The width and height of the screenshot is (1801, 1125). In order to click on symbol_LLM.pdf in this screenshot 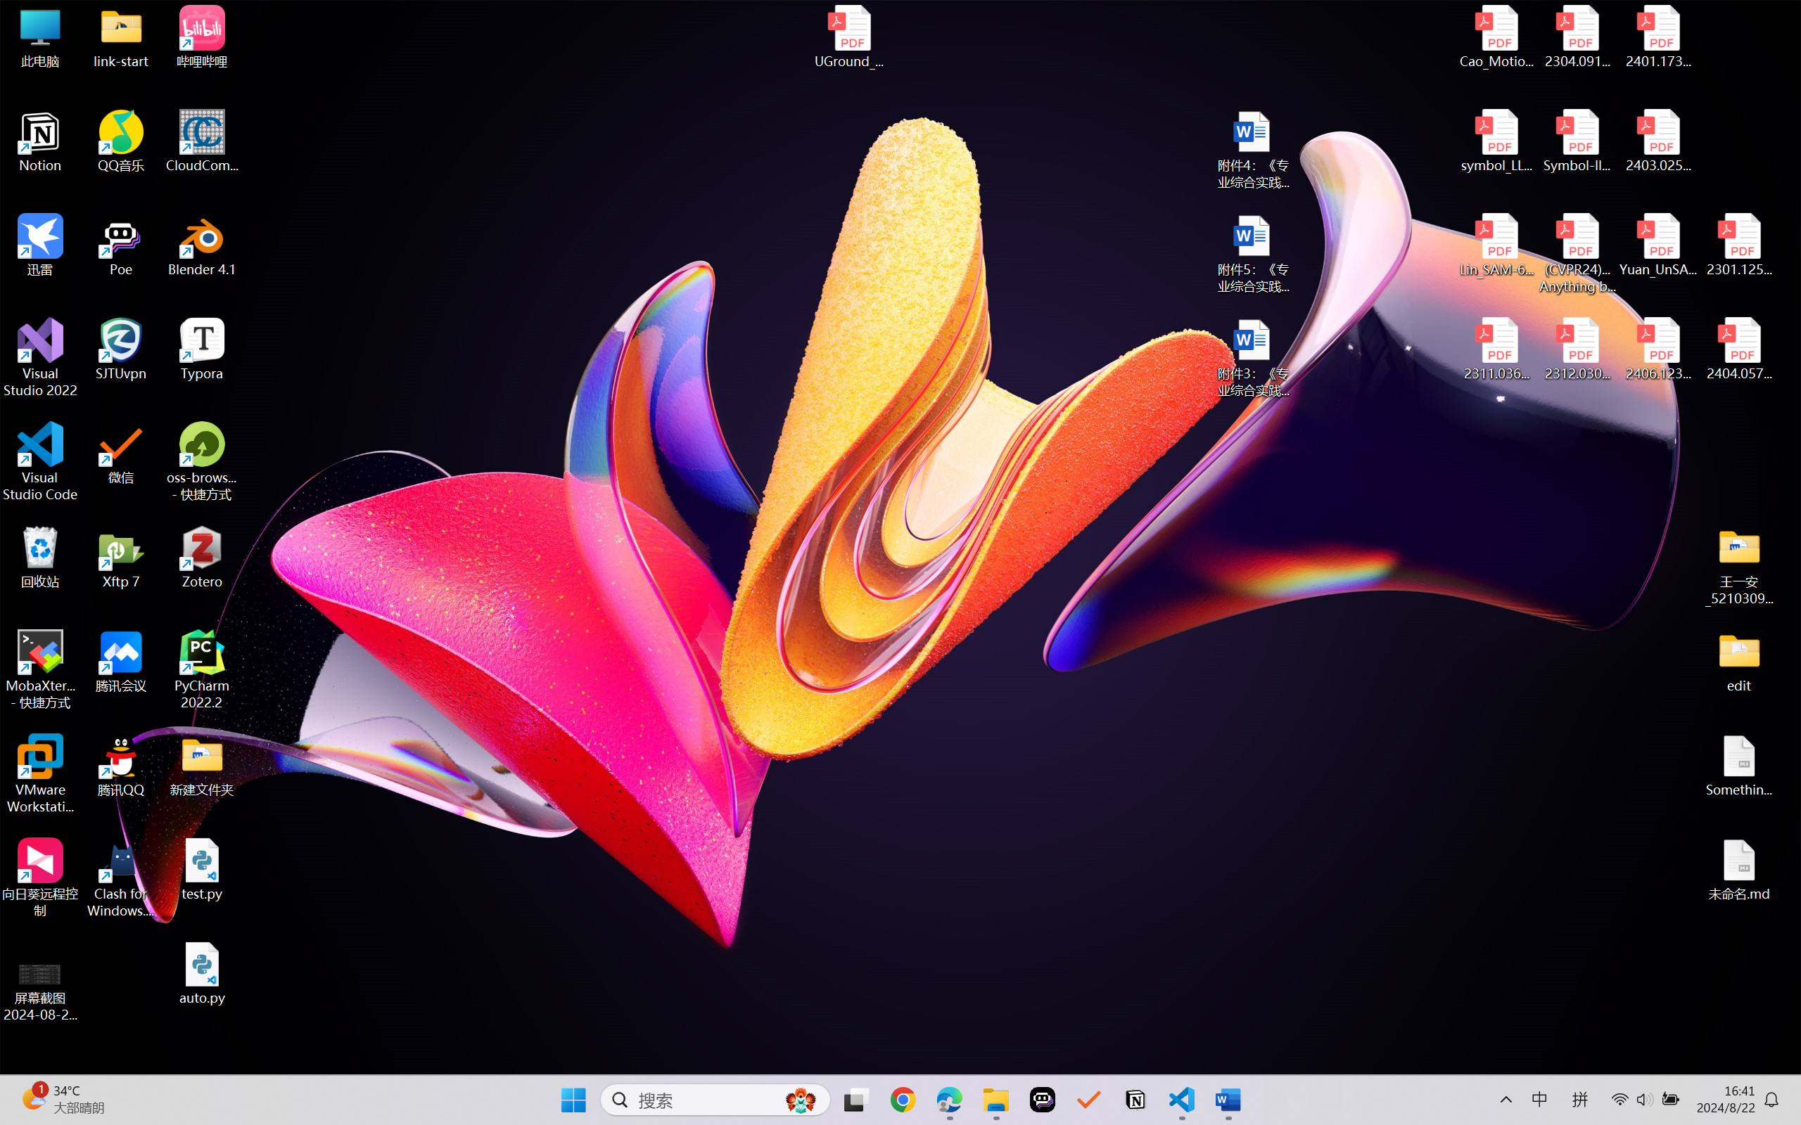, I will do `click(1497, 141)`.